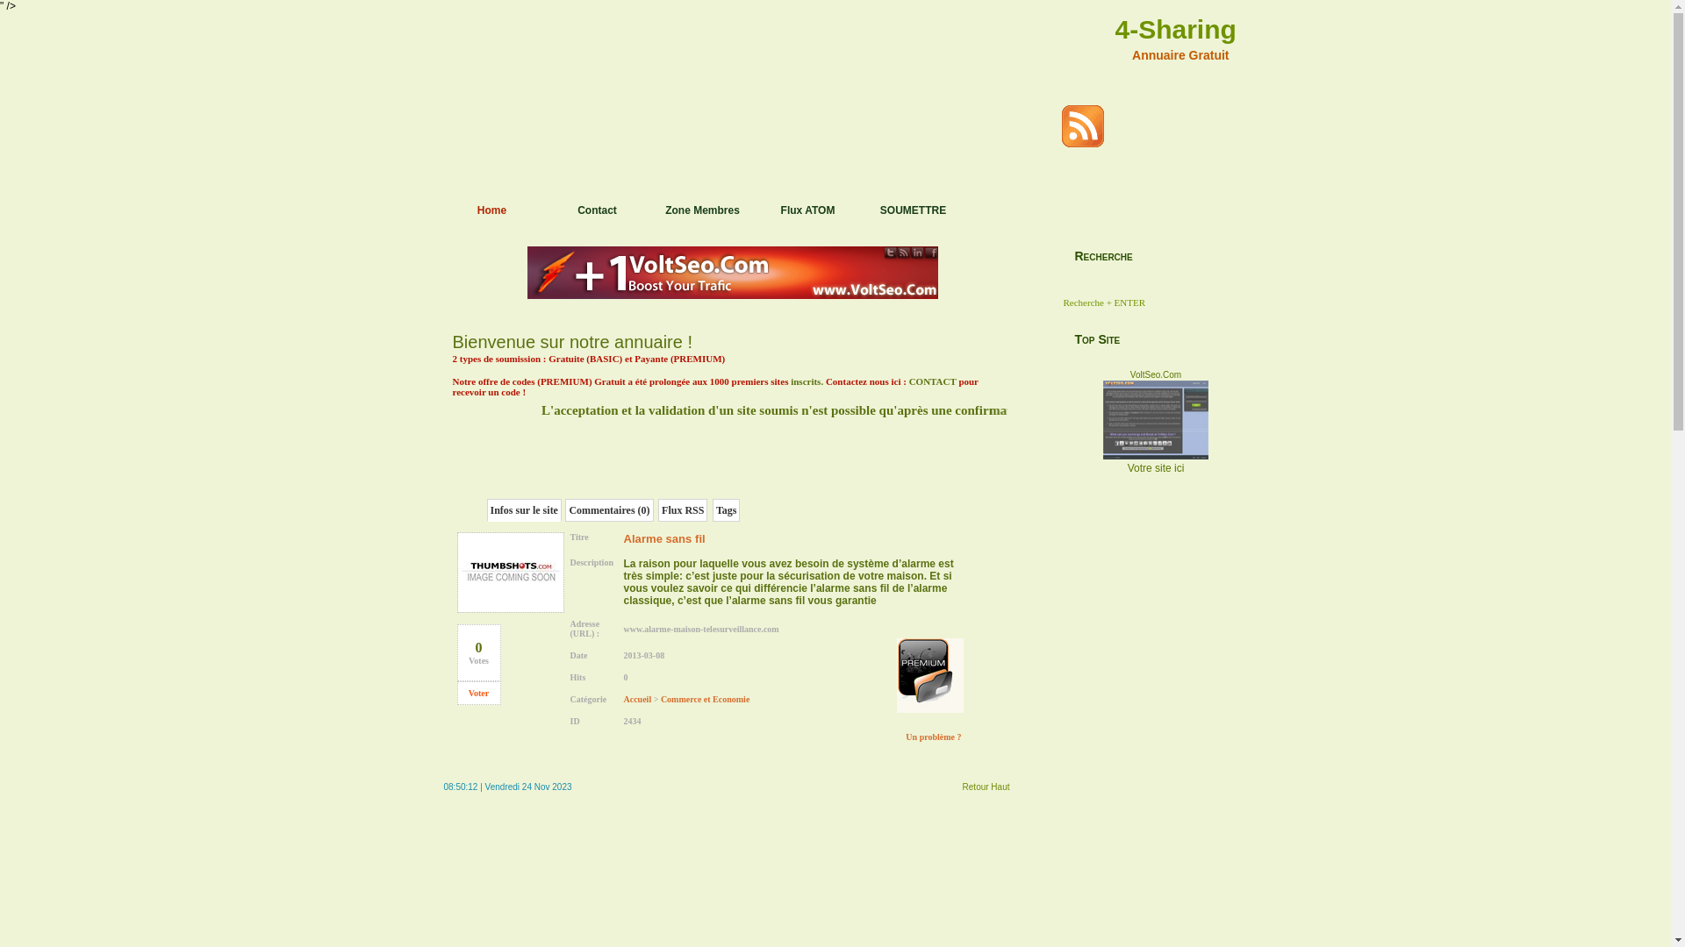  I want to click on Infos sur le site, so click(523, 510).